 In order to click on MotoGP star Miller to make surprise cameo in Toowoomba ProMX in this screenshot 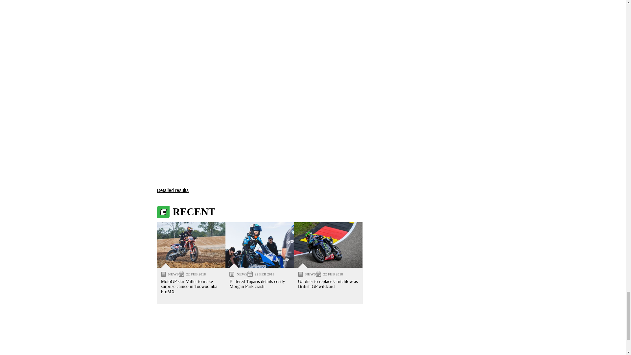, I will do `click(191, 245)`.